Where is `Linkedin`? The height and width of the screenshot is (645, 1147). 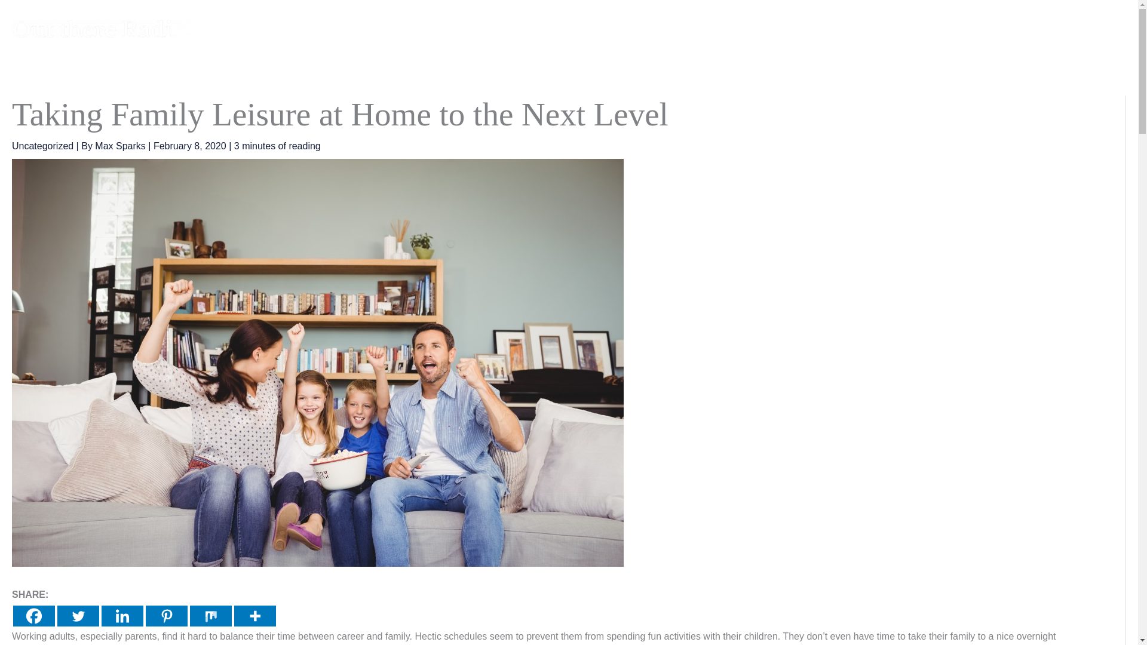
Linkedin is located at coordinates (122, 616).